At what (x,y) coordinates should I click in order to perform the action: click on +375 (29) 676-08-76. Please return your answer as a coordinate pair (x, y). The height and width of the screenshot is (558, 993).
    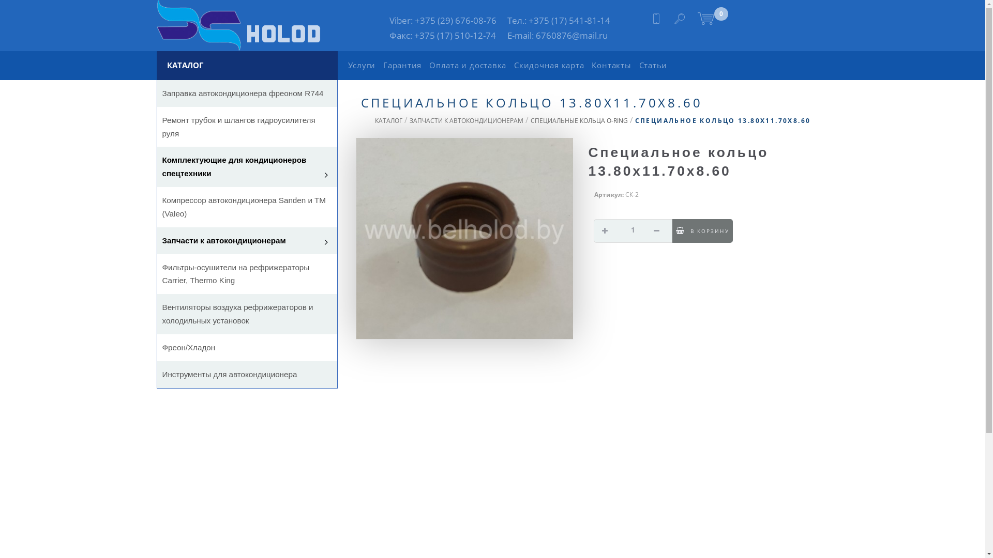
    Looking at the image, I should click on (456, 21).